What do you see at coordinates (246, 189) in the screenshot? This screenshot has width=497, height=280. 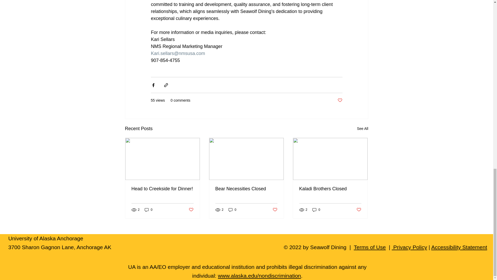 I see `Bear Necessities Closed` at bounding box center [246, 189].